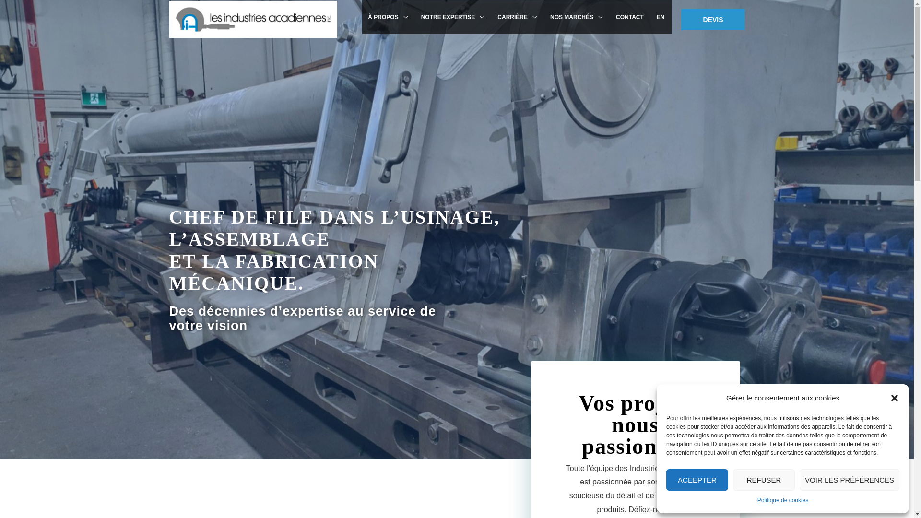  I want to click on DEVIS, so click(713, 19).